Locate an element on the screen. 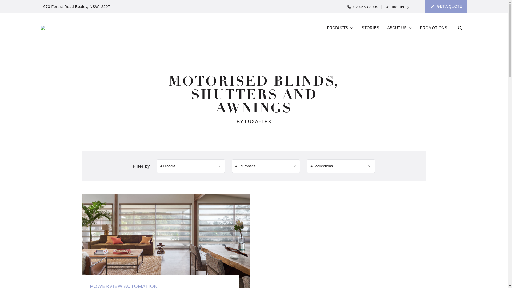 The image size is (512, 288). STORIES is located at coordinates (370, 28).